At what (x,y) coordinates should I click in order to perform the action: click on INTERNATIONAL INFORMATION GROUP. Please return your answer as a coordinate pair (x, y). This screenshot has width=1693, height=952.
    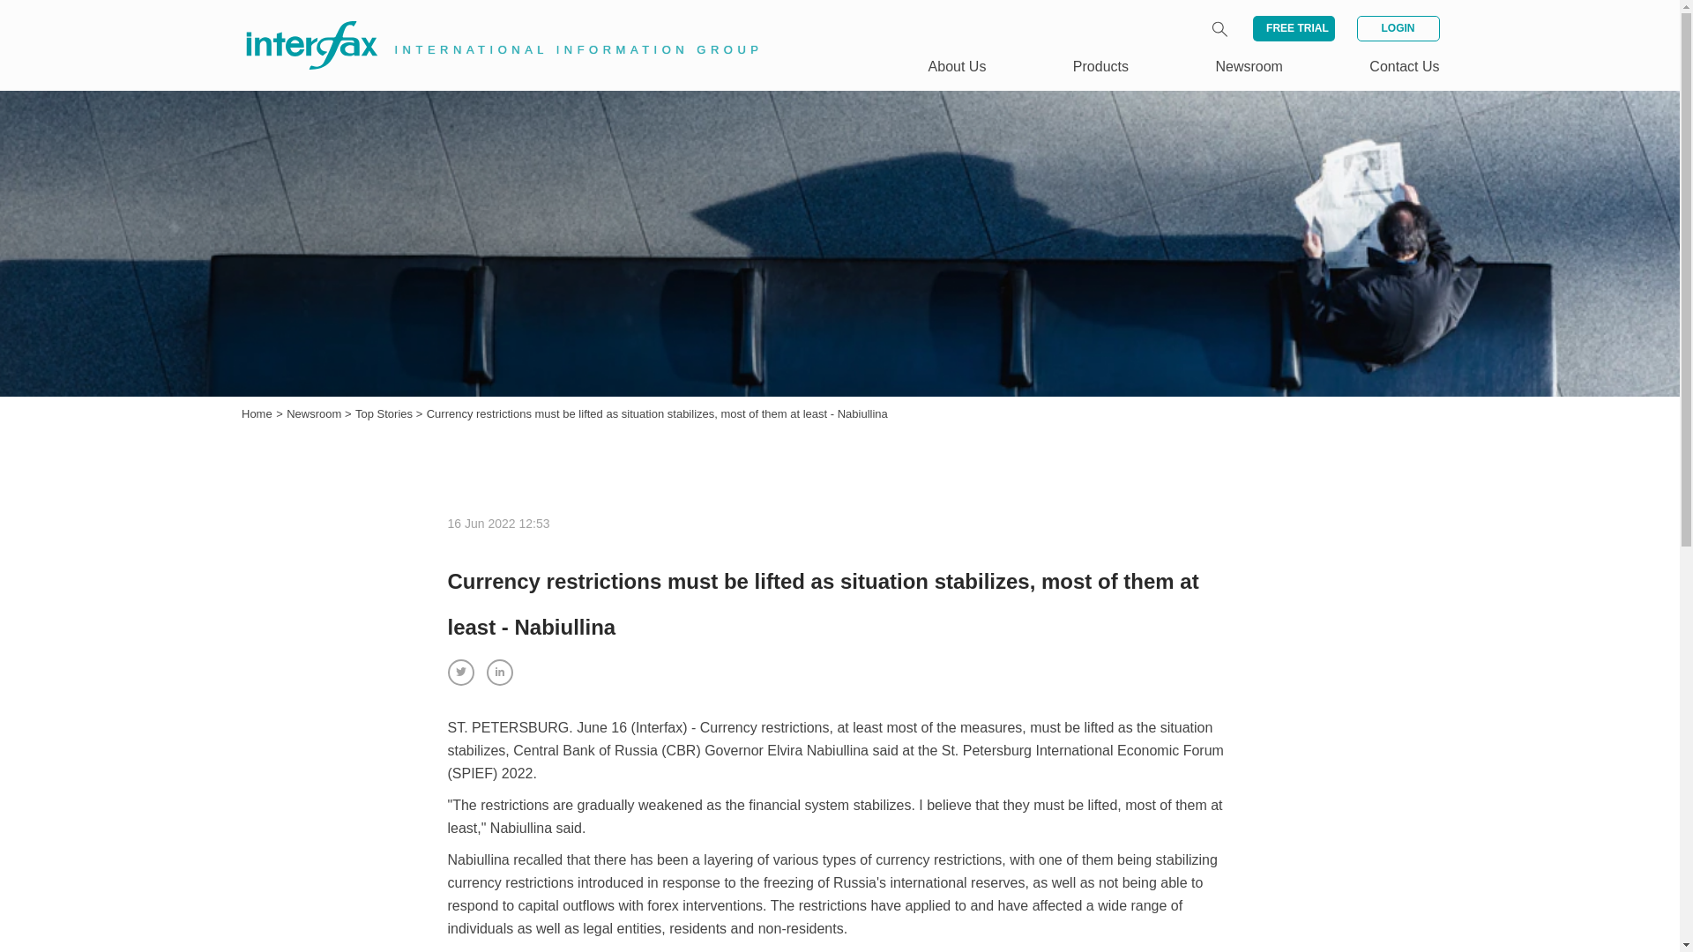
    Looking at the image, I should click on (490, 25).